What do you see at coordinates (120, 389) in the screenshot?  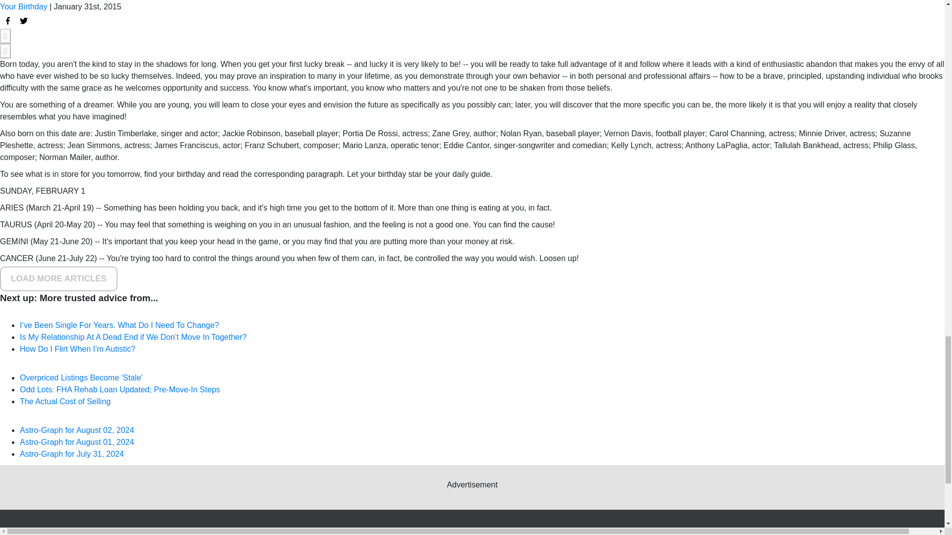 I see `Odd Lots: FHA Rehab Loan Updated; Pre-Move-In Steps` at bounding box center [120, 389].